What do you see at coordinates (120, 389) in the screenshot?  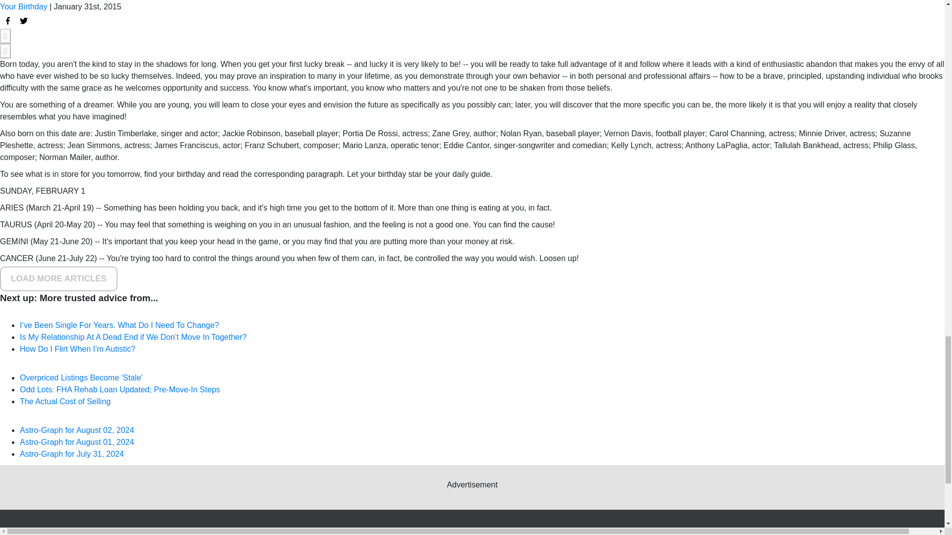 I see `Odd Lots: FHA Rehab Loan Updated; Pre-Move-In Steps` at bounding box center [120, 389].